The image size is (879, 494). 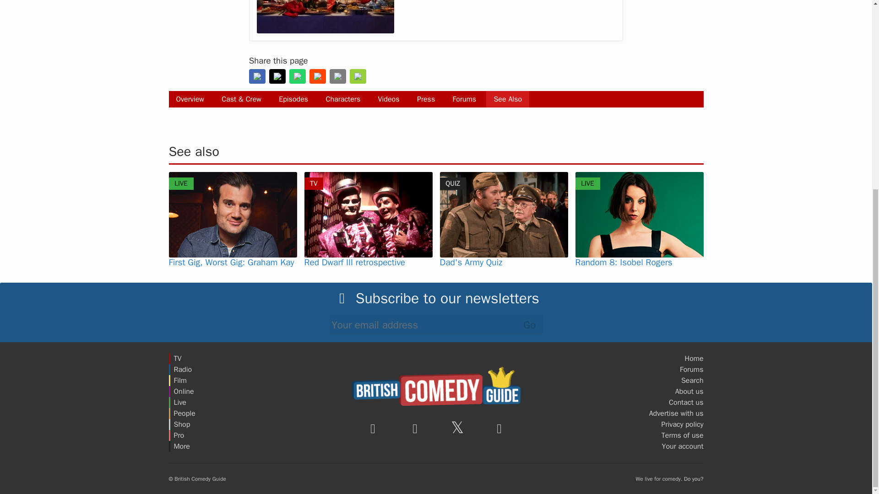 What do you see at coordinates (639, 214) in the screenshot?
I see `Isobel Rogers` at bounding box center [639, 214].